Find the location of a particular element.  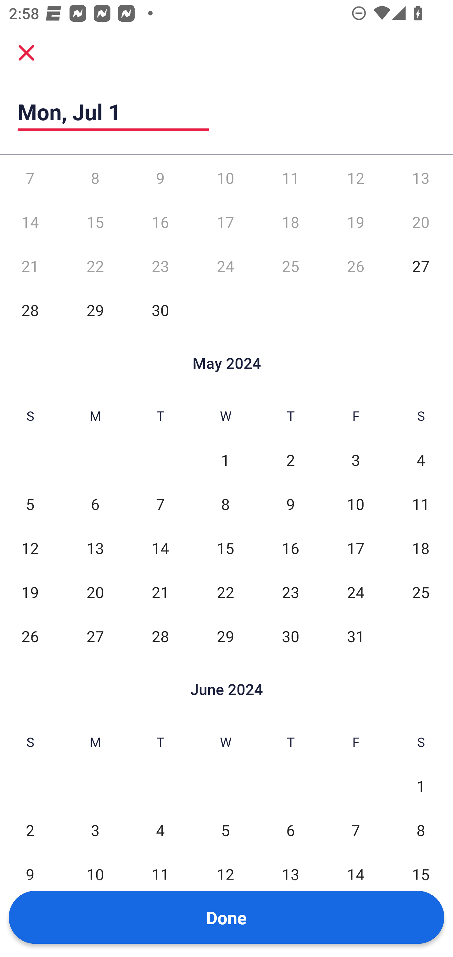

20 Sat, Apr 20, Not Selected is located at coordinates (421, 222).